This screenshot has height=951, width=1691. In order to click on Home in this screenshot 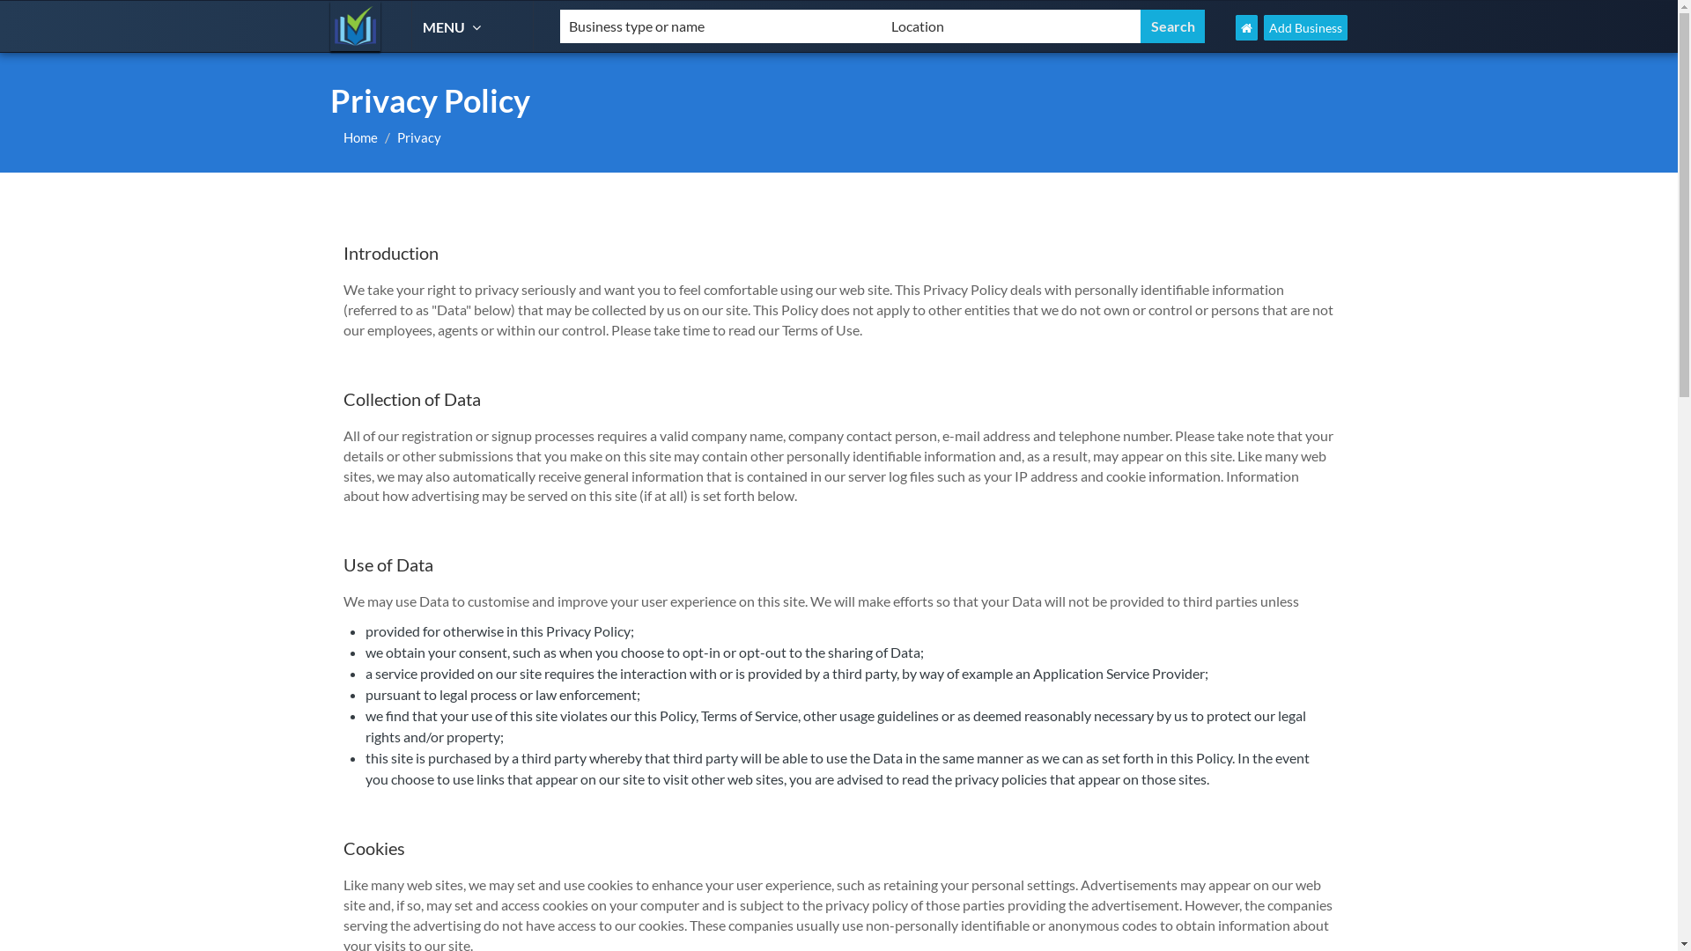, I will do `click(361, 137)`.